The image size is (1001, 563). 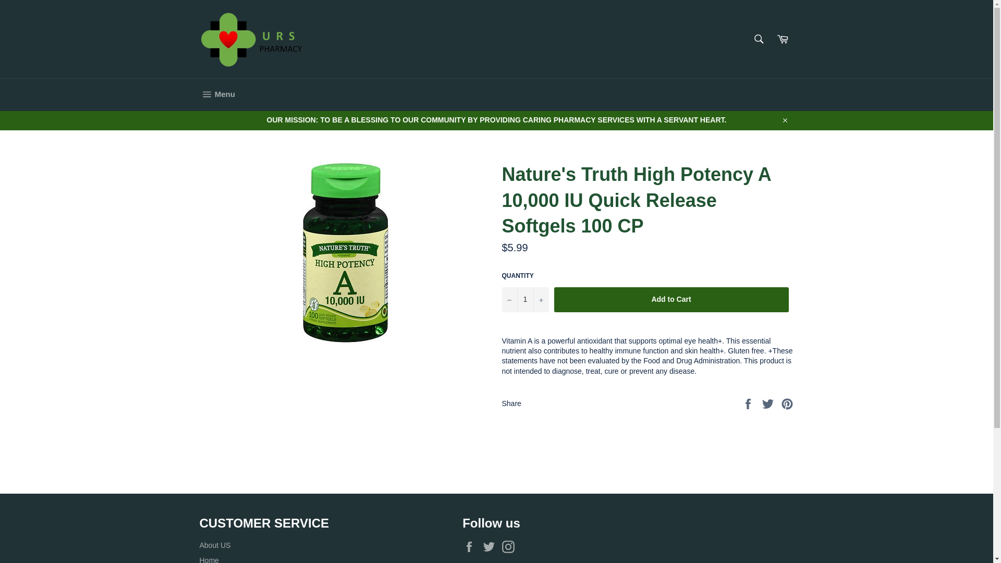 I want to click on URS Pharmacy on Facebook, so click(x=471, y=546).